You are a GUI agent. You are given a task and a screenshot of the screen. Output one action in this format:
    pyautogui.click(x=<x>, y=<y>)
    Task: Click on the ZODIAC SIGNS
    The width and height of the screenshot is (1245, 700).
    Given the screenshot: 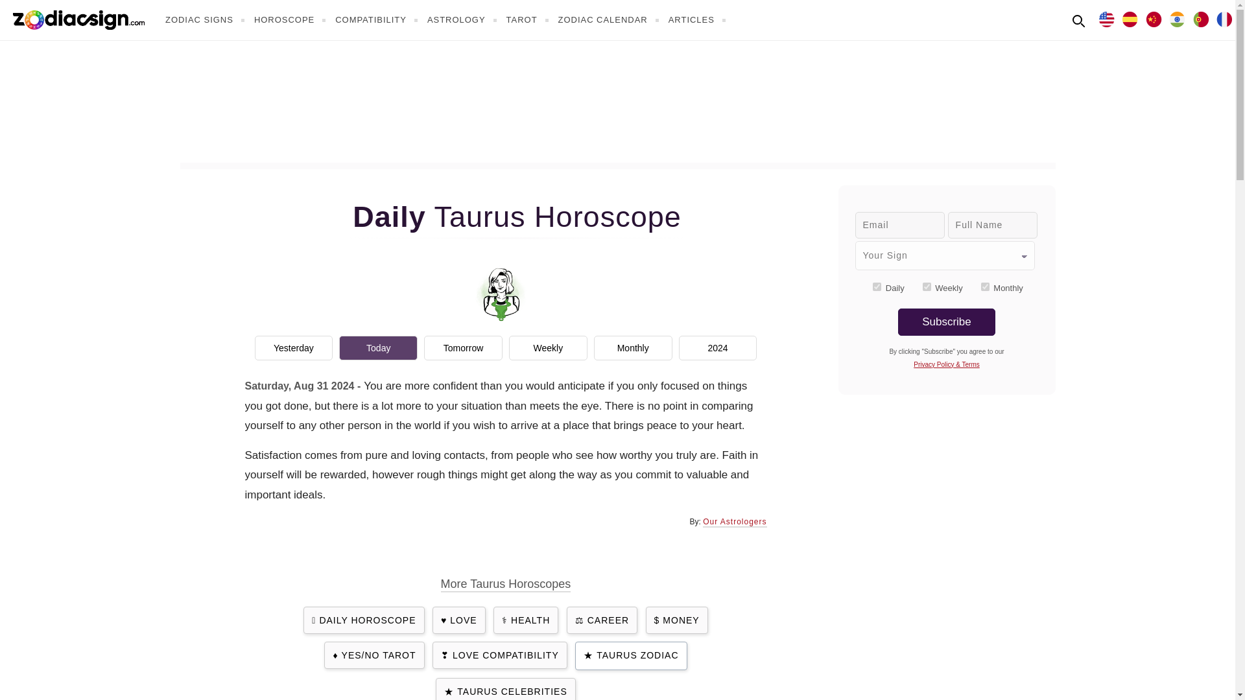 What is the action you would take?
    pyautogui.click(x=206, y=19)
    